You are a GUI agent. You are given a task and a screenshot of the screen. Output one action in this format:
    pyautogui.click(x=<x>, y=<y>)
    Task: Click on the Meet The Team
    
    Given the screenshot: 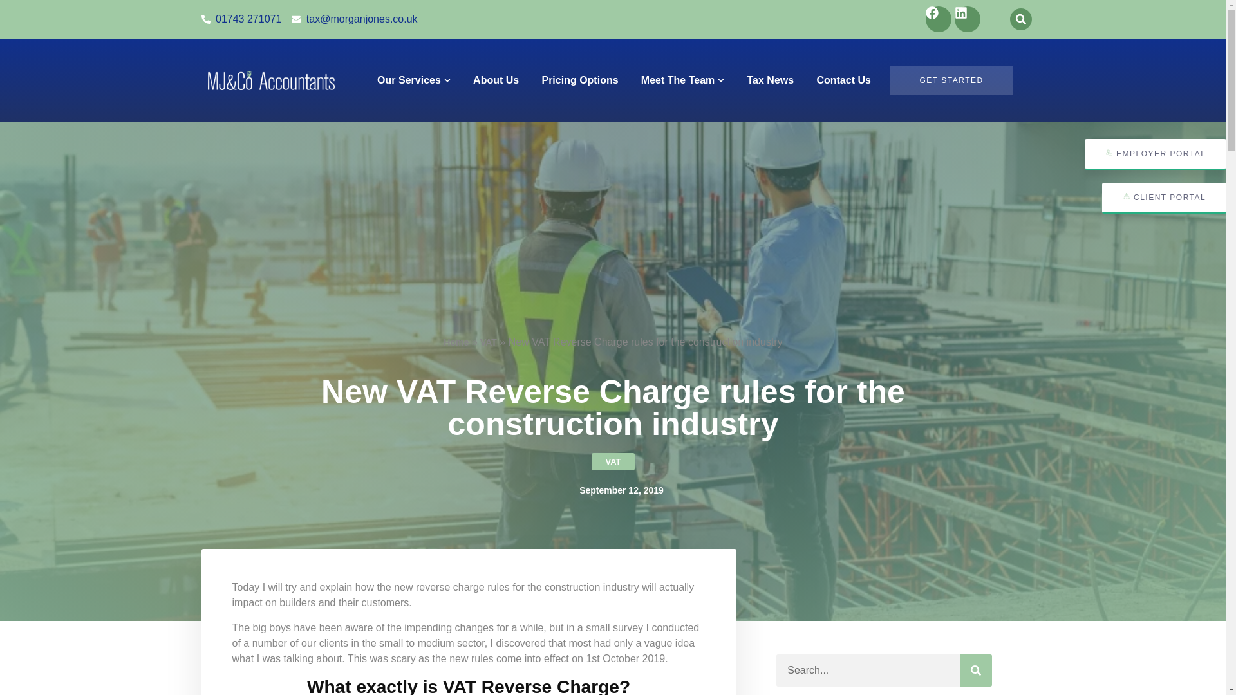 What is the action you would take?
    pyautogui.click(x=677, y=80)
    